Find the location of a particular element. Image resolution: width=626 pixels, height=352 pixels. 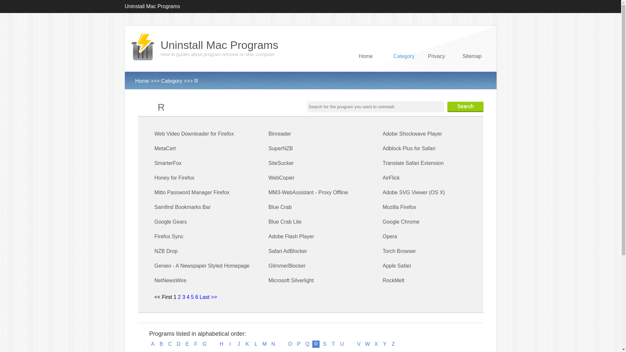

<< First is located at coordinates (163, 297).